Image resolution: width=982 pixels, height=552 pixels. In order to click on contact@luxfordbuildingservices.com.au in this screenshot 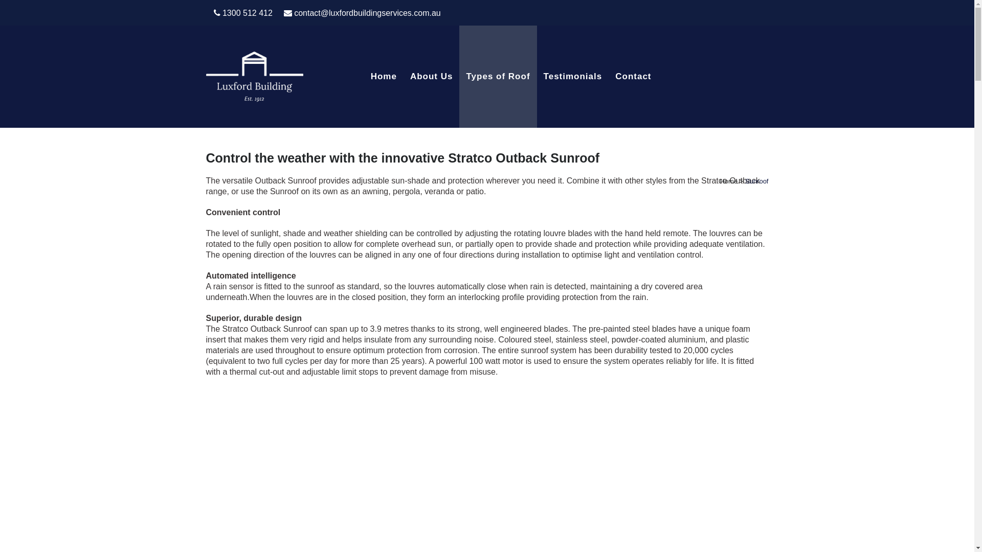, I will do `click(362, 13)`.